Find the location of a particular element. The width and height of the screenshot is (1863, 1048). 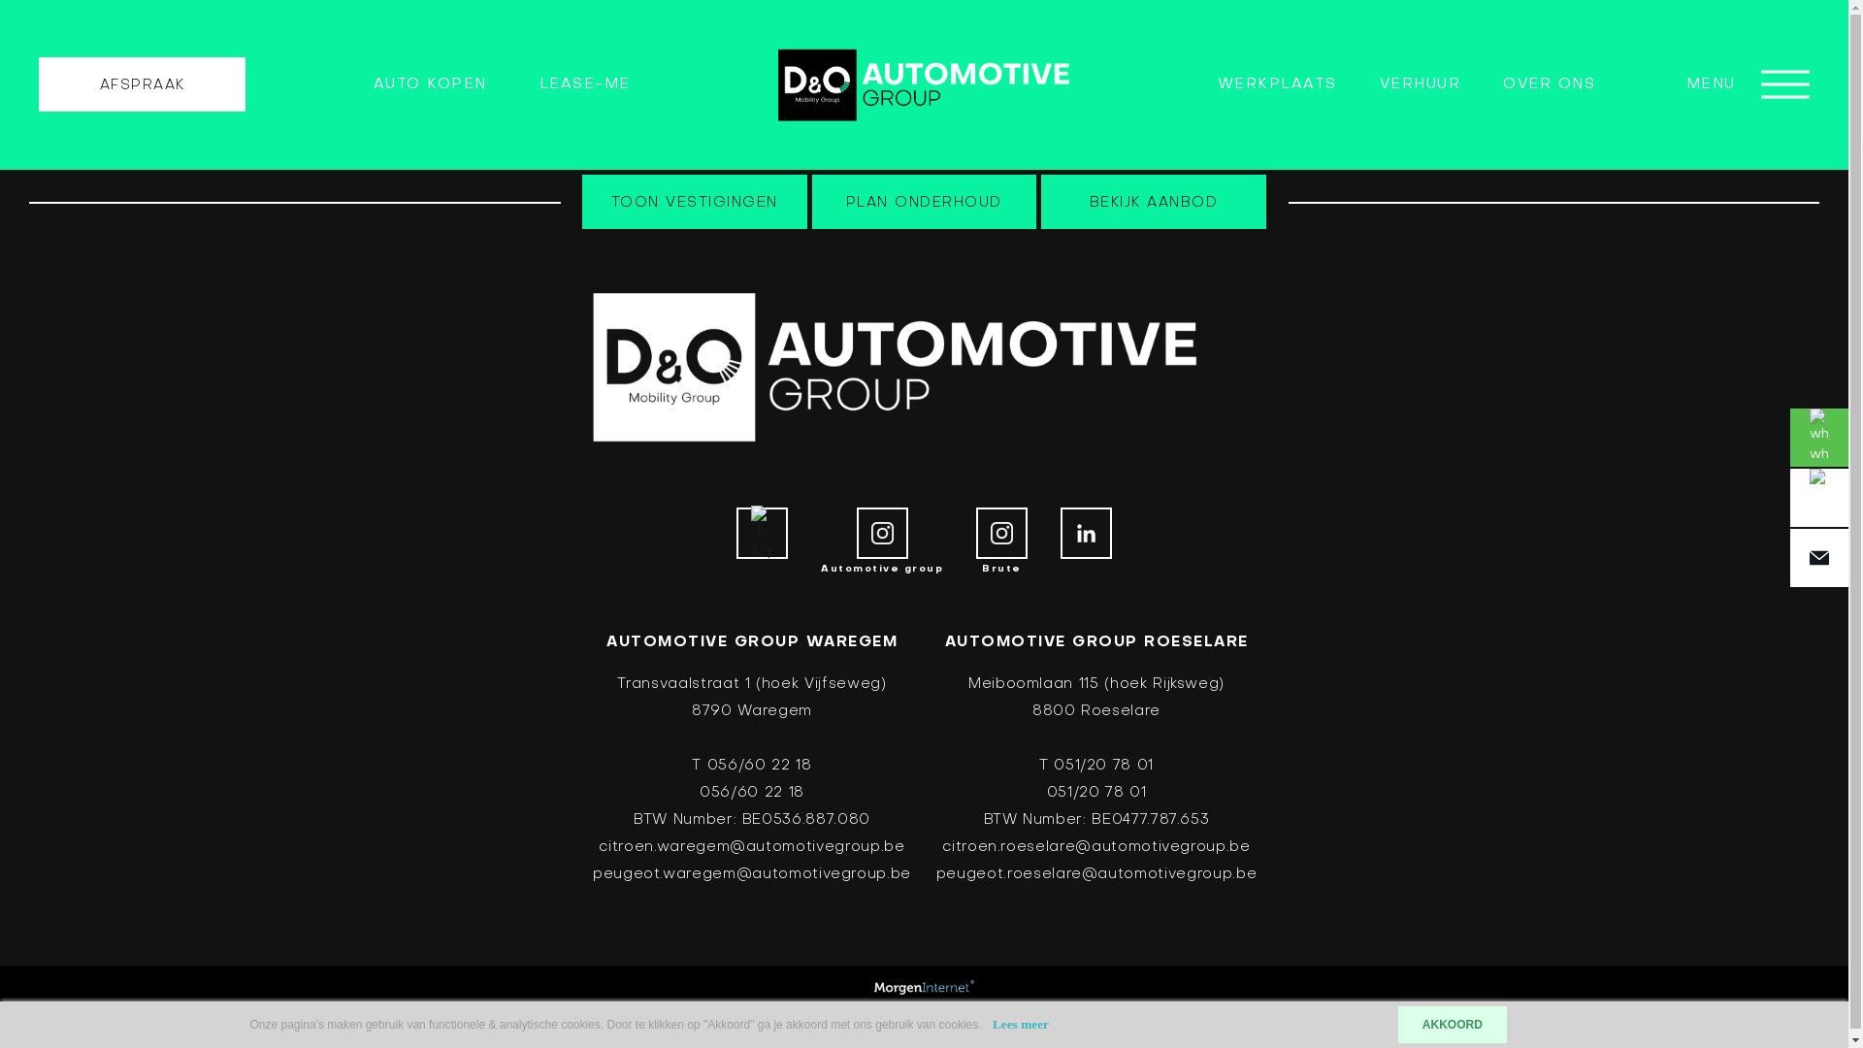

citroen.roeselare@automotivegroup.be is located at coordinates (1096, 847).